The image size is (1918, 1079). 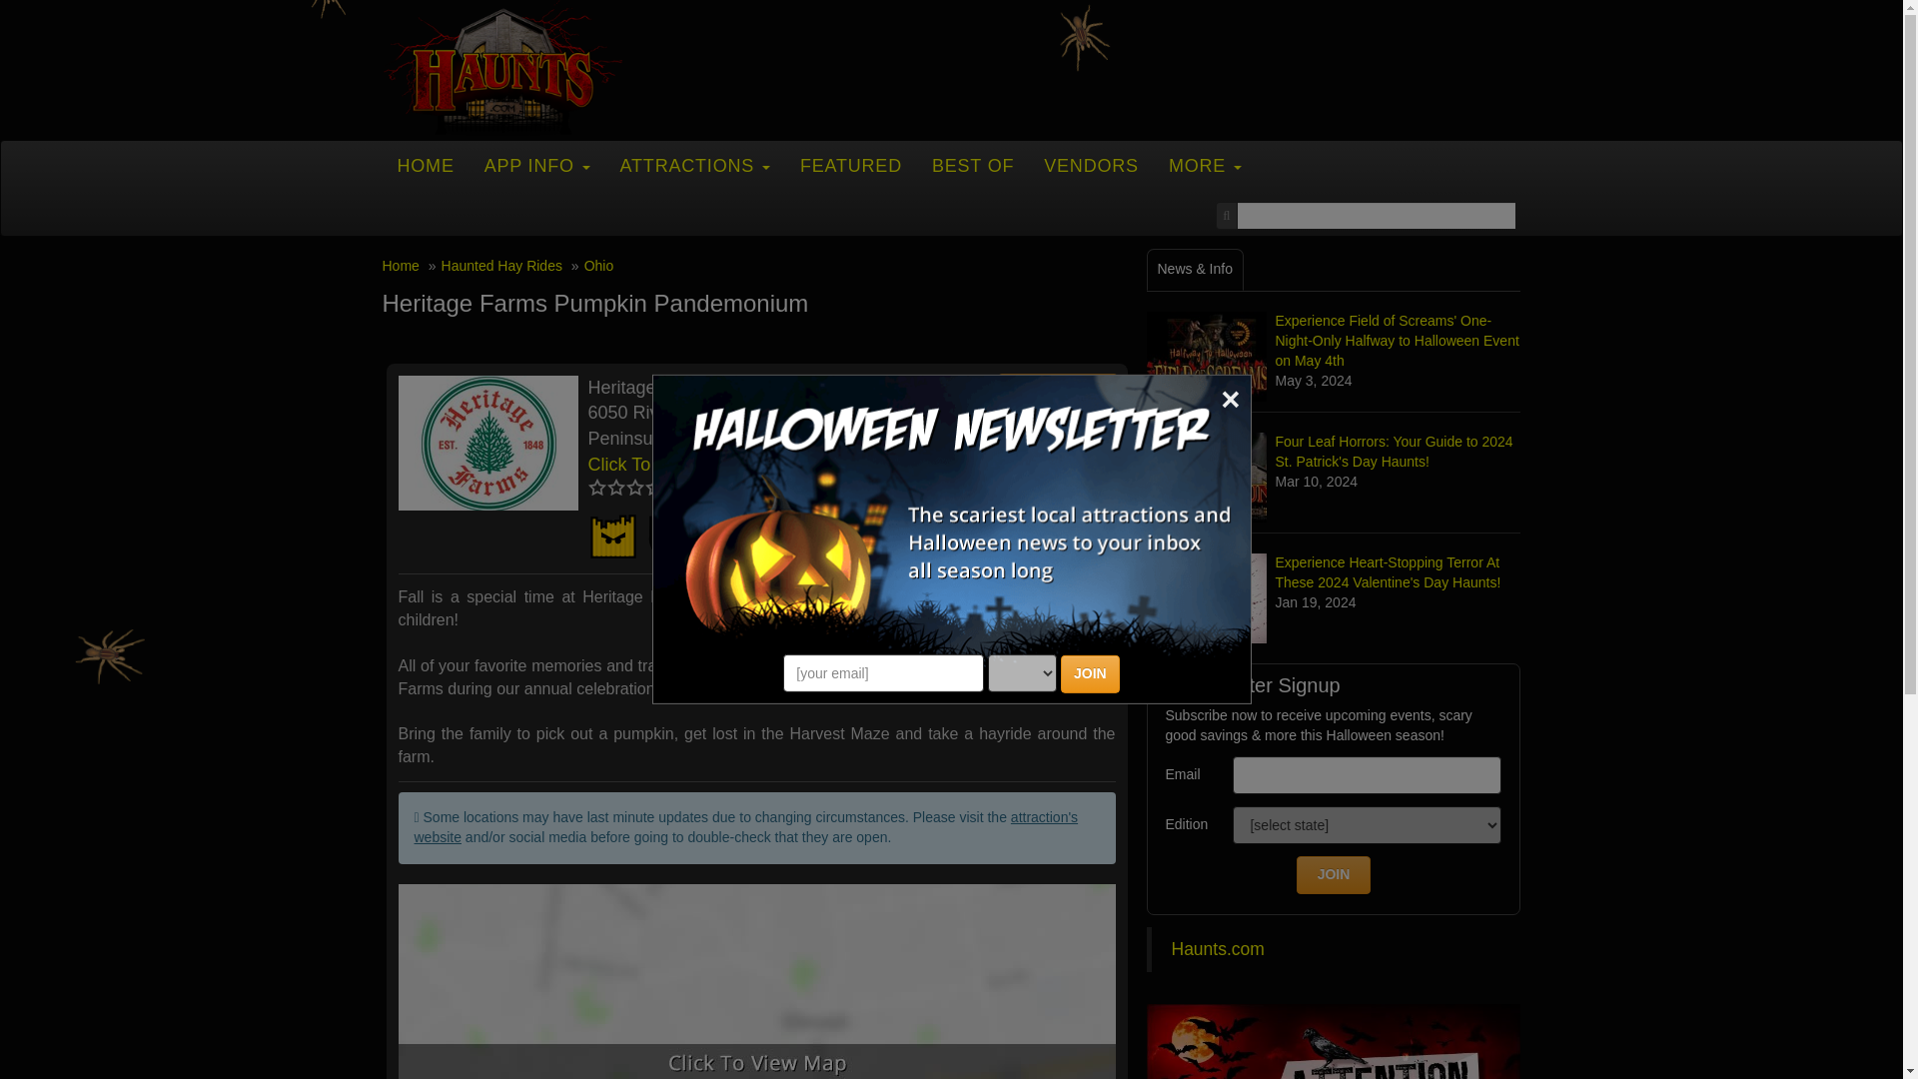 What do you see at coordinates (1091, 166) in the screenshot?
I see `VENDORS` at bounding box center [1091, 166].